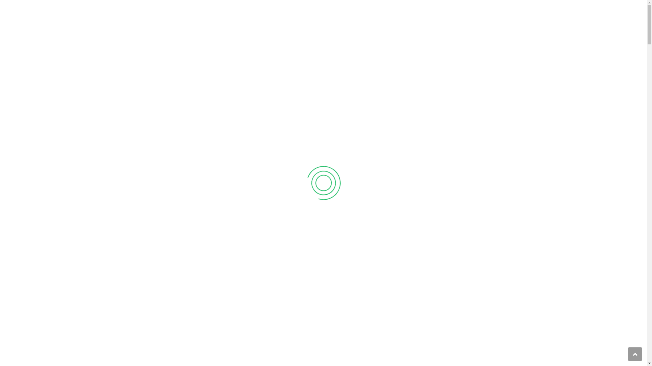  What do you see at coordinates (314, 313) in the screenshot?
I see `CRA HELP` at bounding box center [314, 313].